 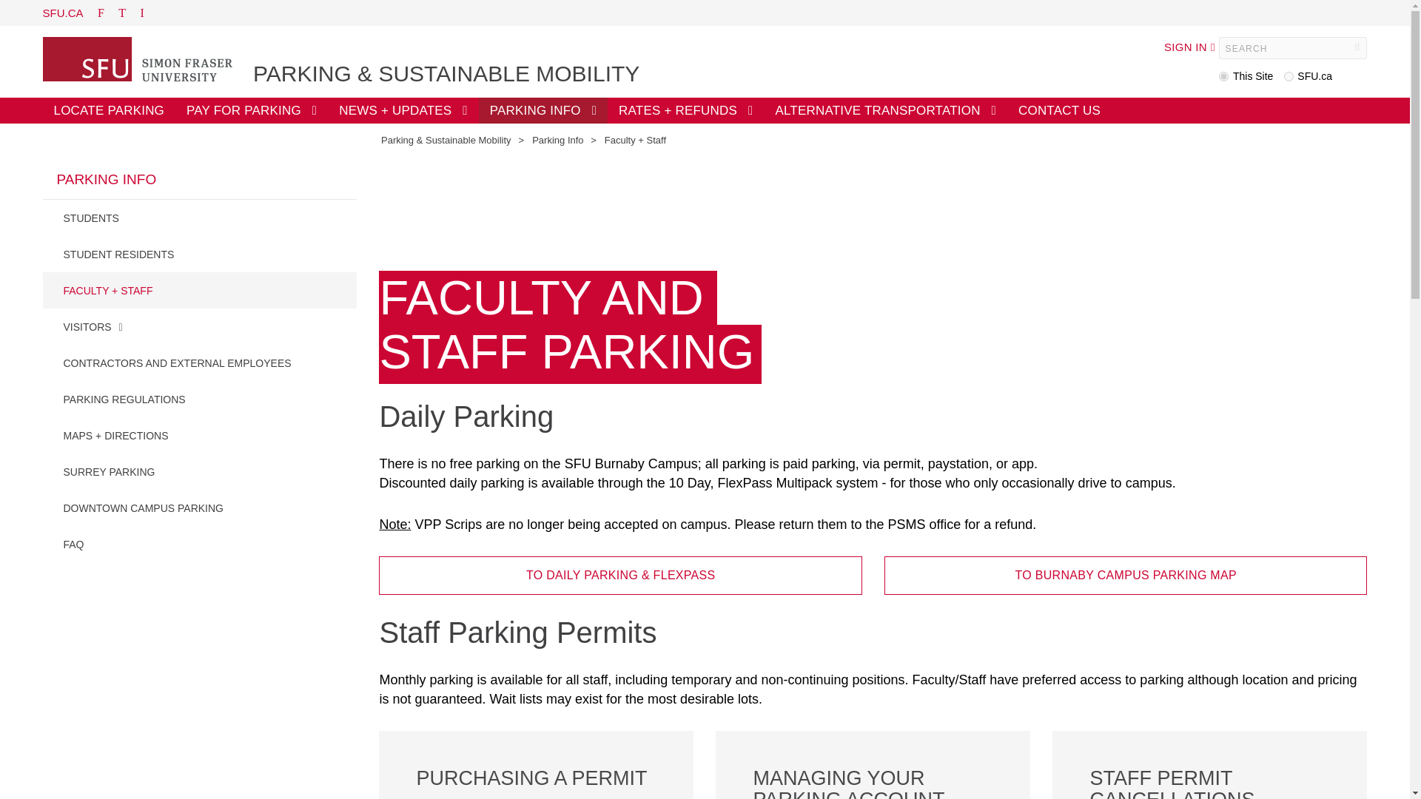 What do you see at coordinates (1059, 110) in the screenshot?
I see `CONTACT US` at bounding box center [1059, 110].